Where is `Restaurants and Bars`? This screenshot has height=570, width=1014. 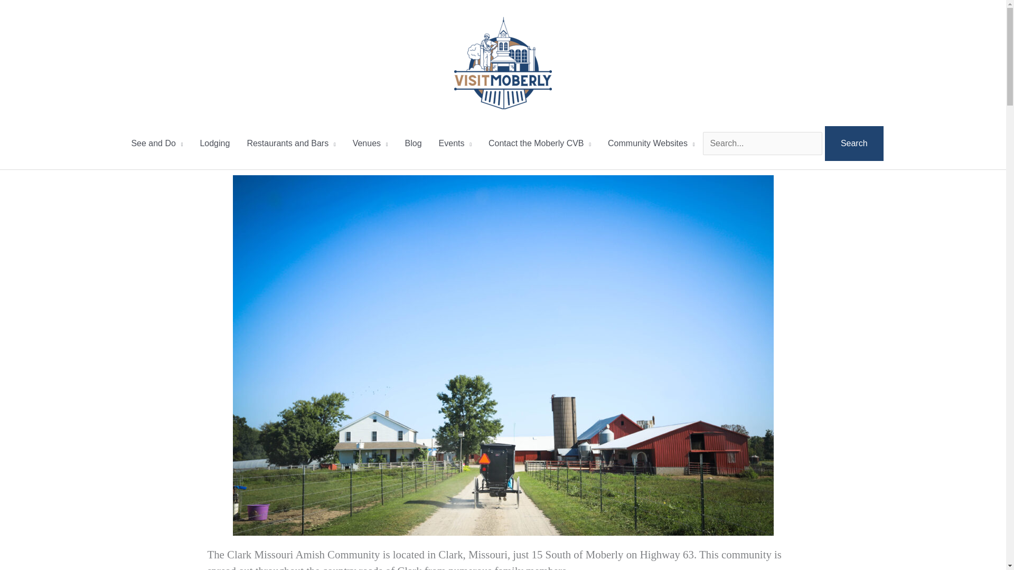
Restaurants and Bars is located at coordinates (290, 143).